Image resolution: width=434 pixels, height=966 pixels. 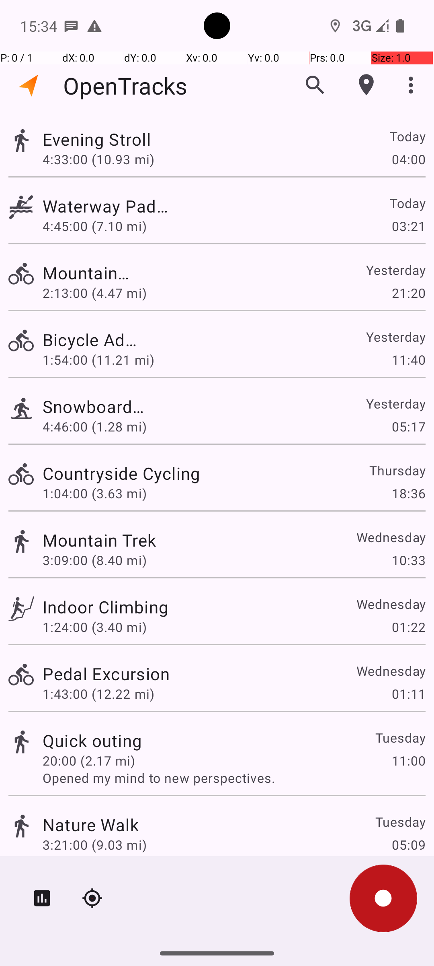 I want to click on 1:54:00 (11.21 mi), so click(x=98, y=360).